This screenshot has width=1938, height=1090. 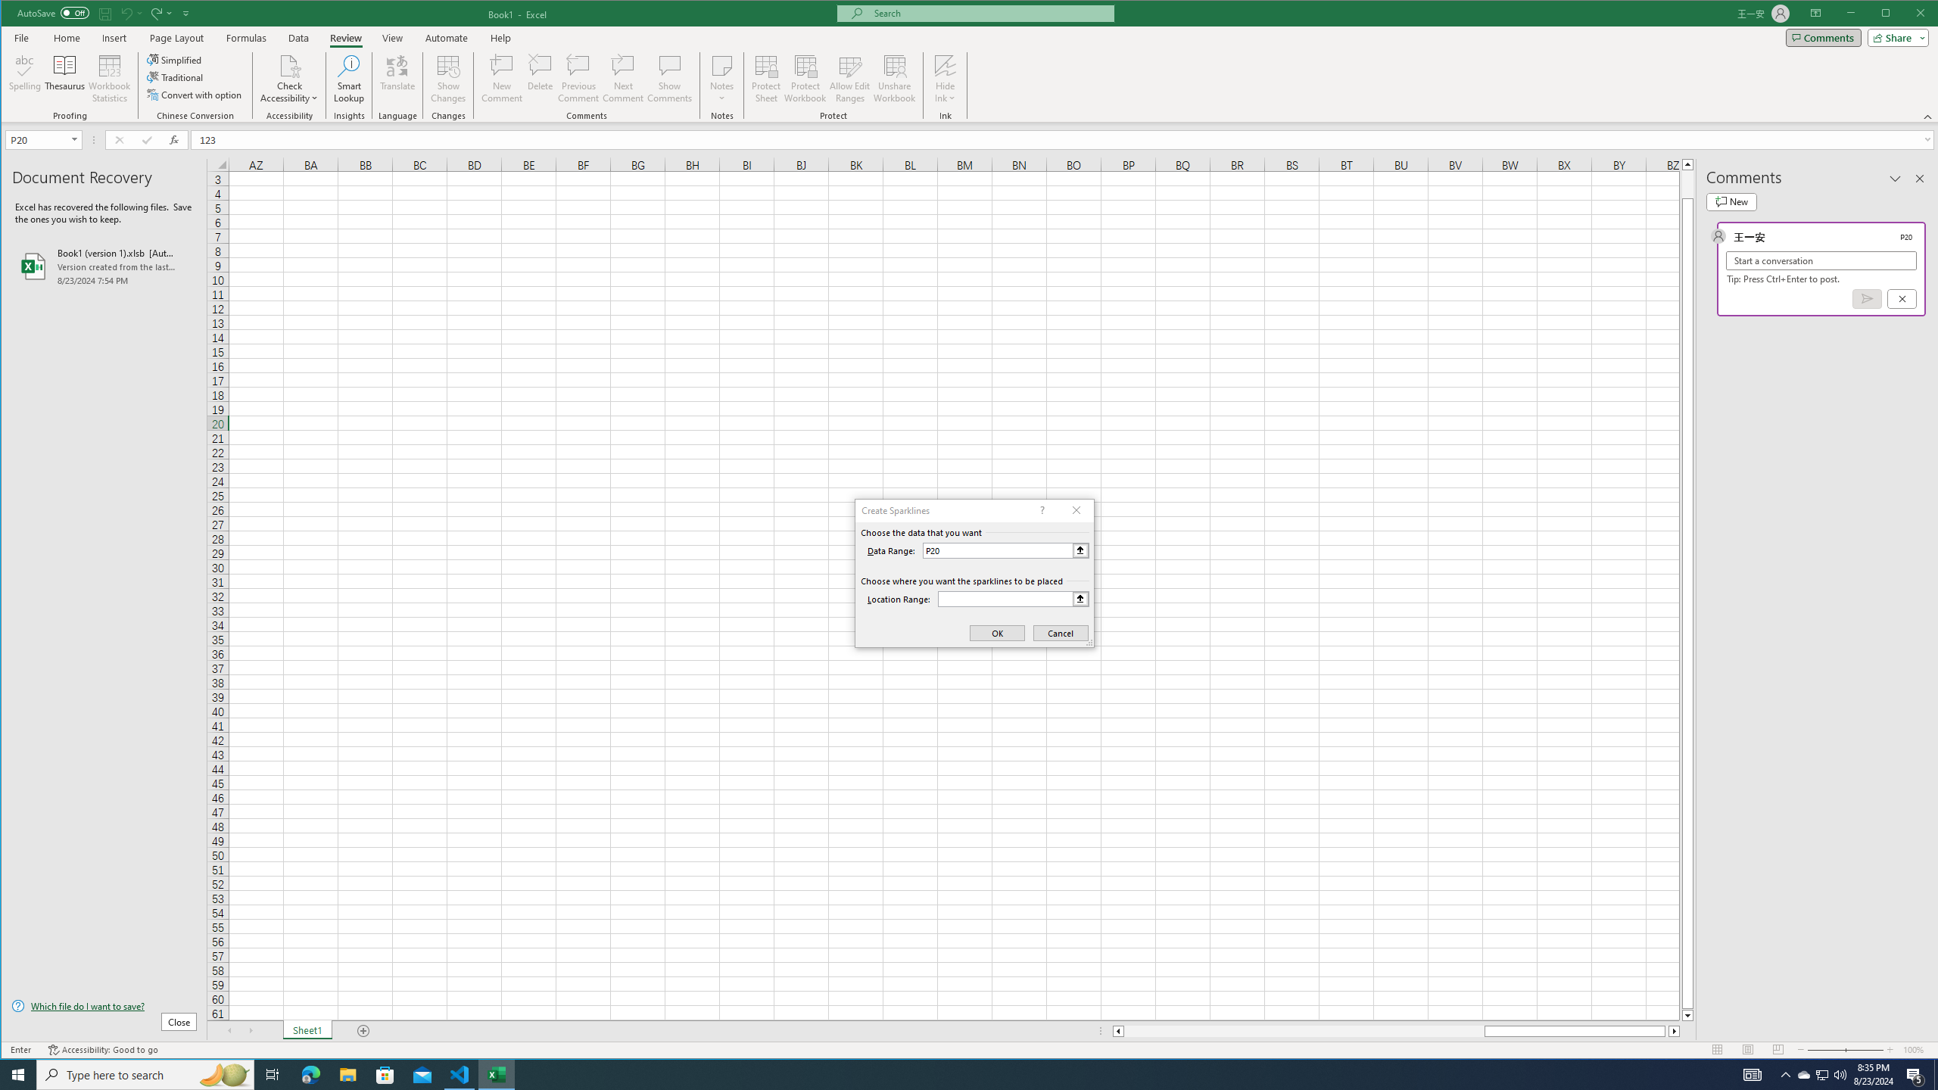 I want to click on Cancel, so click(x=1902, y=298).